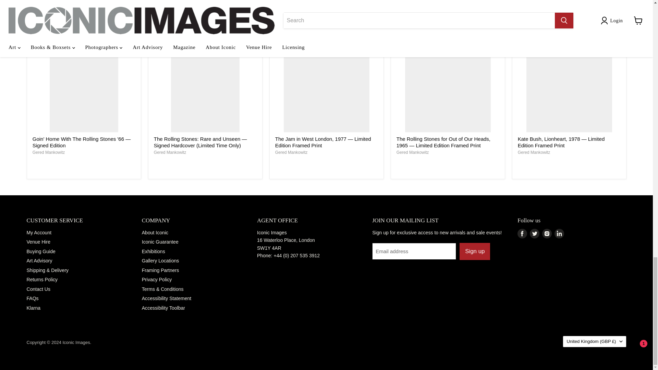 The width and height of the screenshot is (658, 370). What do you see at coordinates (534, 152) in the screenshot?
I see `Gered Mankowitz` at bounding box center [534, 152].